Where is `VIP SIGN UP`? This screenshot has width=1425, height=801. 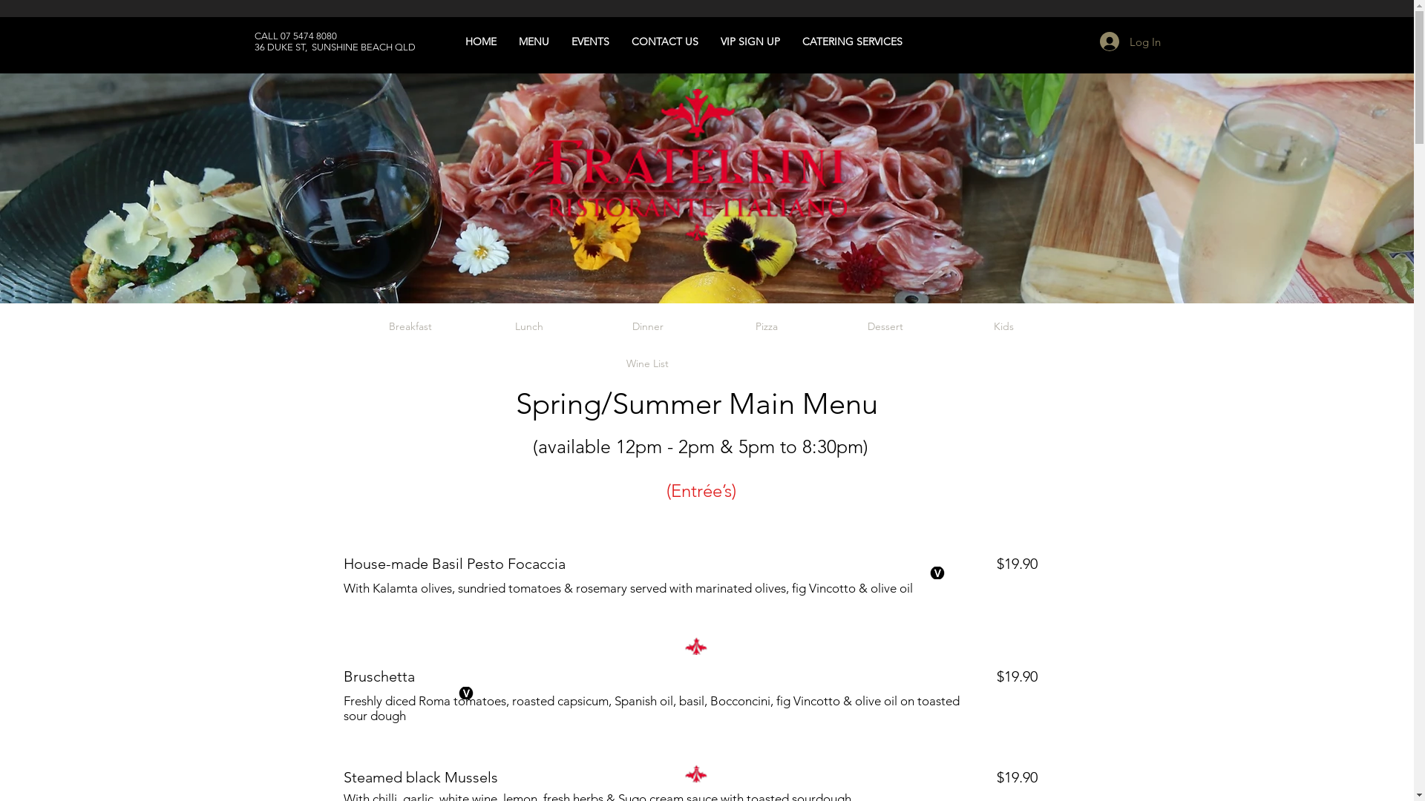 VIP SIGN UP is located at coordinates (725, 34).